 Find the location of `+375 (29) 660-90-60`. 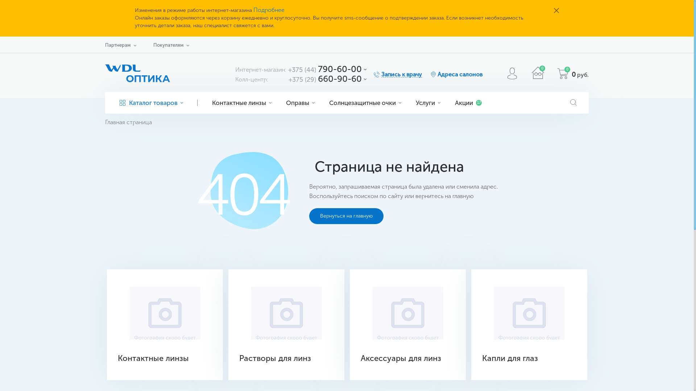

+375 (29) 660-90-60 is located at coordinates (325, 79).